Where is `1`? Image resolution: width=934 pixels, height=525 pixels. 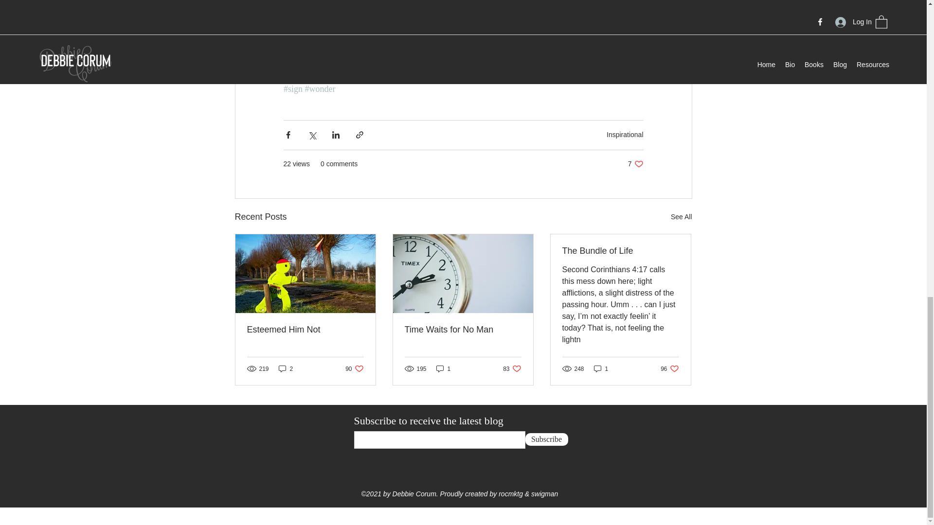 1 is located at coordinates (625, 134).